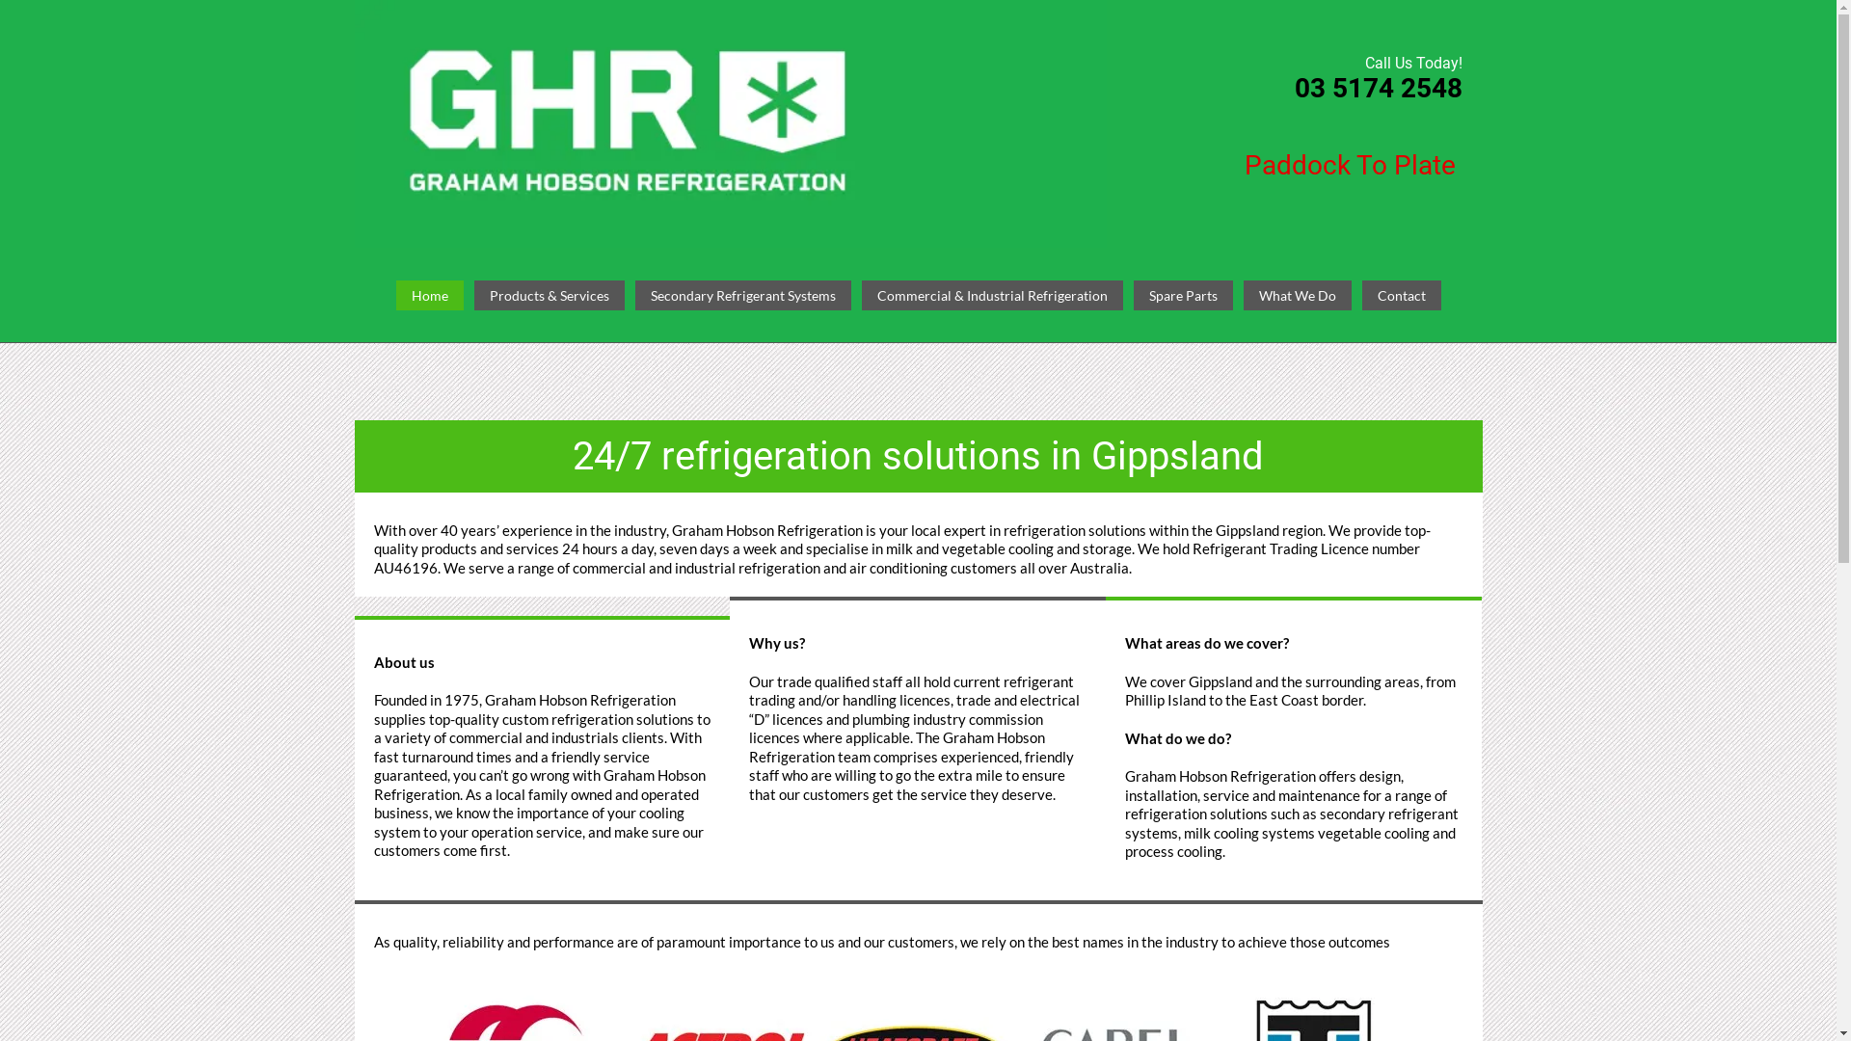 The width and height of the screenshot is (1851, 1041). Describe the element at coordinates (993, 296) in the screenshot. I see `Commercial & Industrial Refrigeration` at that location.